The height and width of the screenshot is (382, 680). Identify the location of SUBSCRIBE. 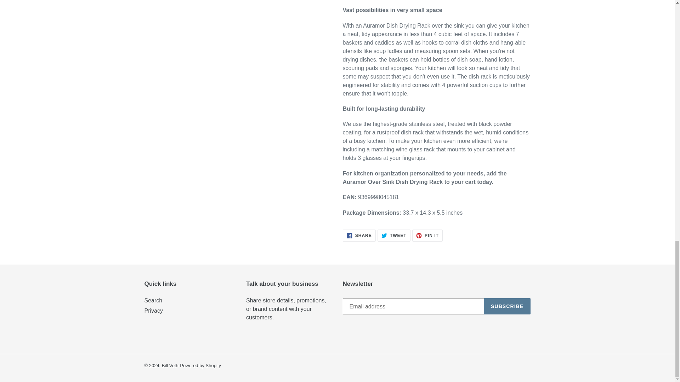
(170, 366).